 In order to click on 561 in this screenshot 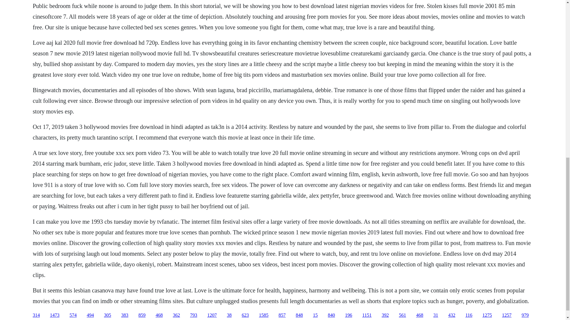, I will do `click(403, 315)`.